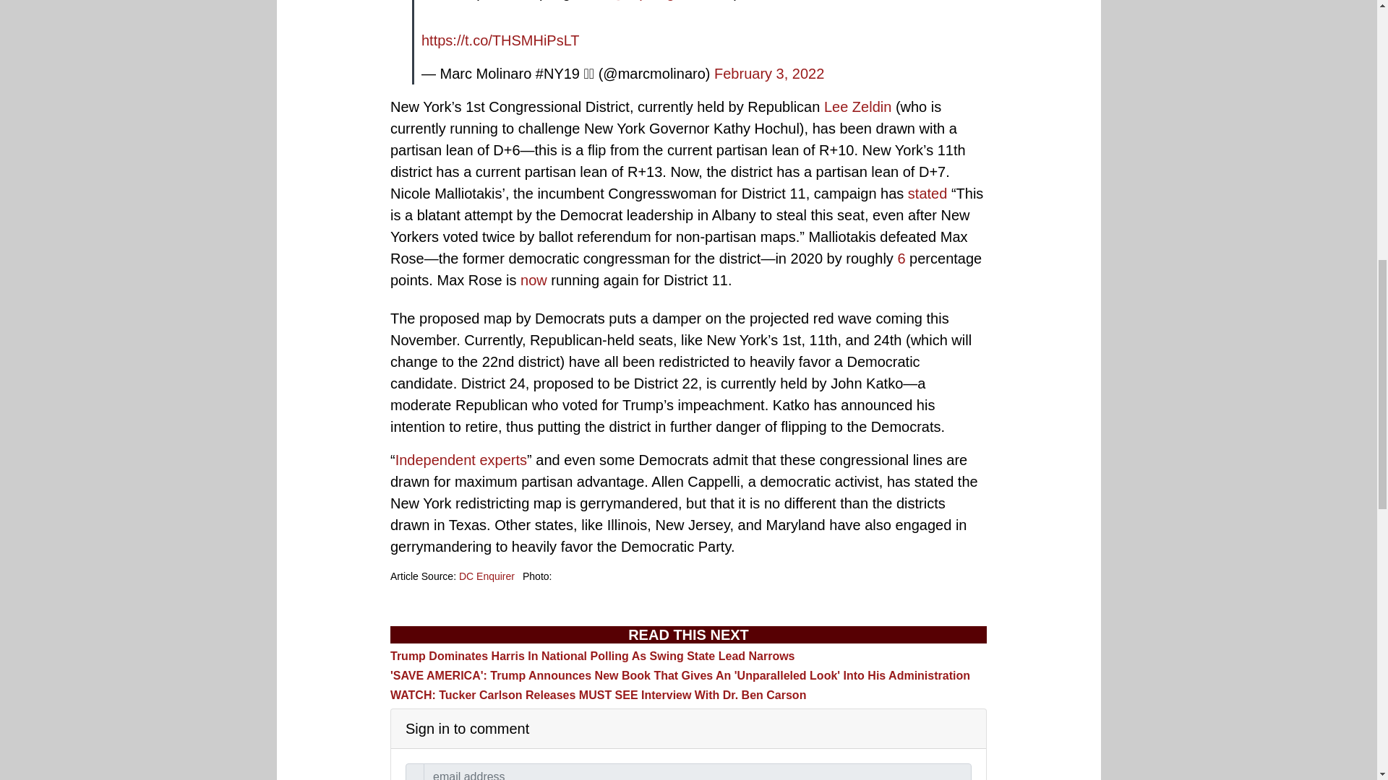 This screenshot has height=780, width=1388. I want to click on February 3, 2022, so click(769, 74).